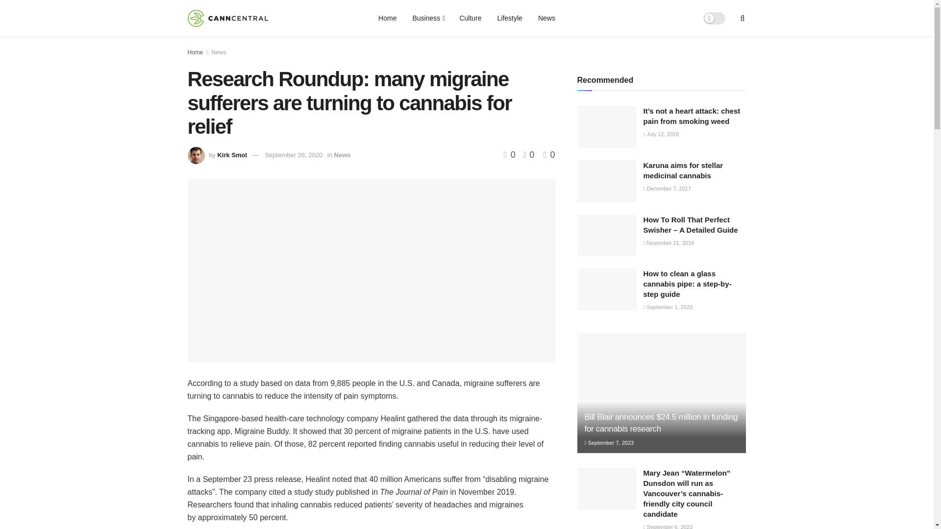  I want to click on Kirk Smol, so click(232, 155).